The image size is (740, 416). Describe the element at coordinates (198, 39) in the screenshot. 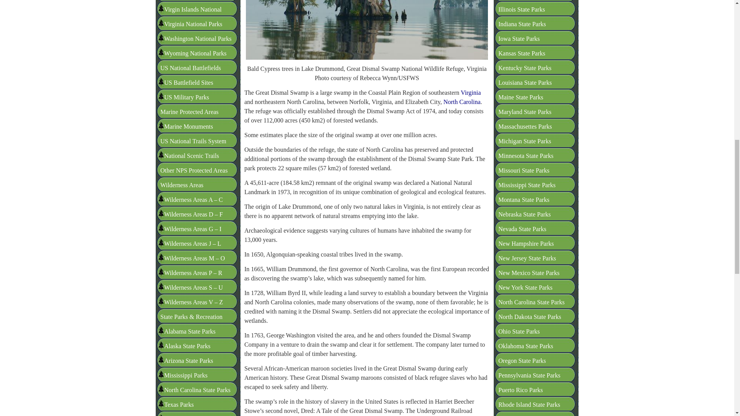

I see `Washington National Parks` at that location.